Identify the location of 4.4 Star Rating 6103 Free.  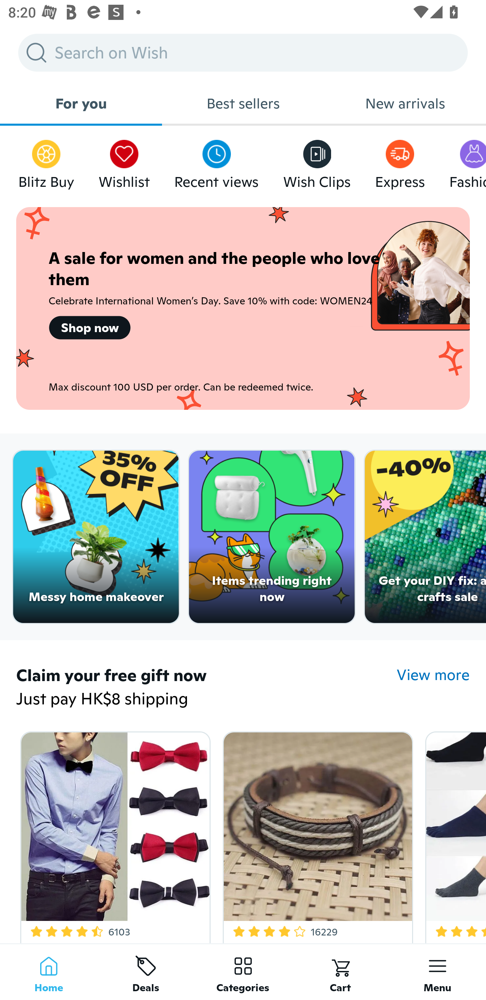
(113, 835).